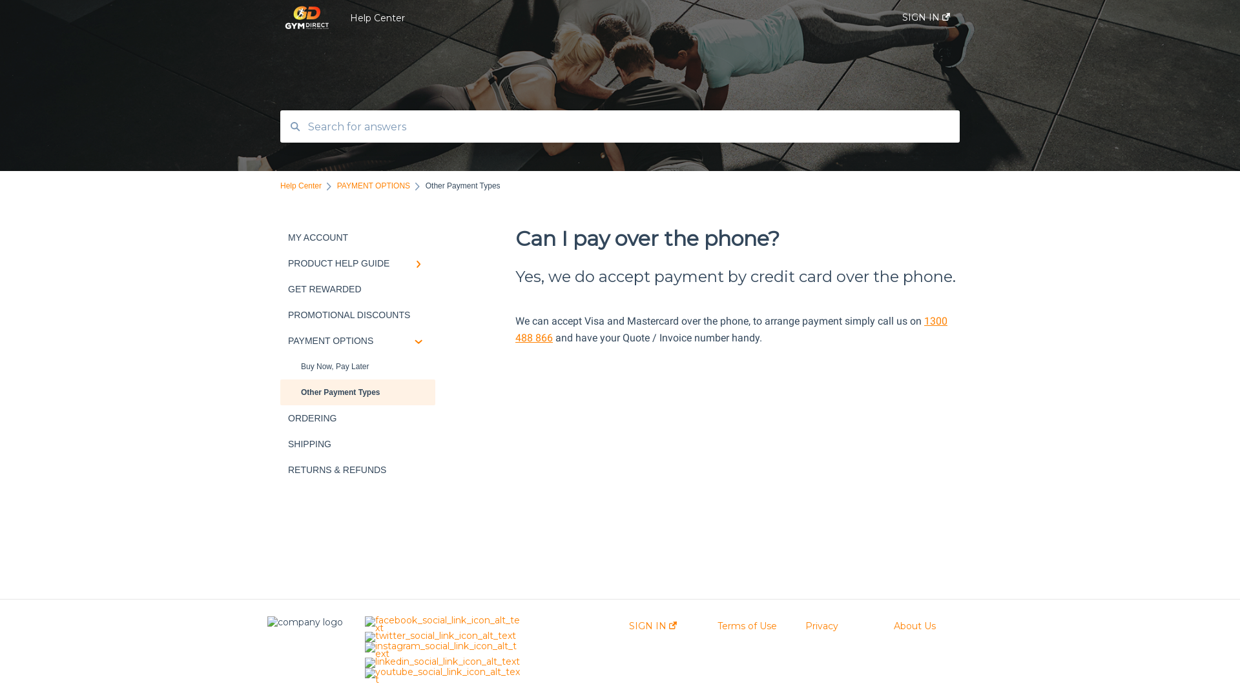 The height and width of the screenshot is (697, 1240). What do you see at coordinates (301, 186) in the screenshot?
I see `Help Center` at bounding box center [301, 186].